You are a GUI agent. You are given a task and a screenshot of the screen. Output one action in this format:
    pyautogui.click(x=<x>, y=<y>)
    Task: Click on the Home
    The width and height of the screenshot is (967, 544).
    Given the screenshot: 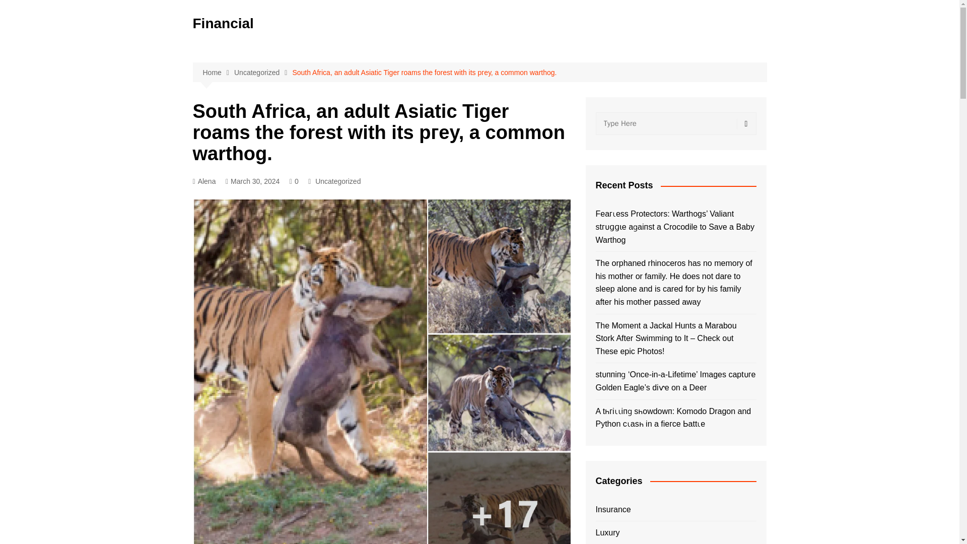 What is the action you would take?
    pyautogui.click(x=218, y=73)
    